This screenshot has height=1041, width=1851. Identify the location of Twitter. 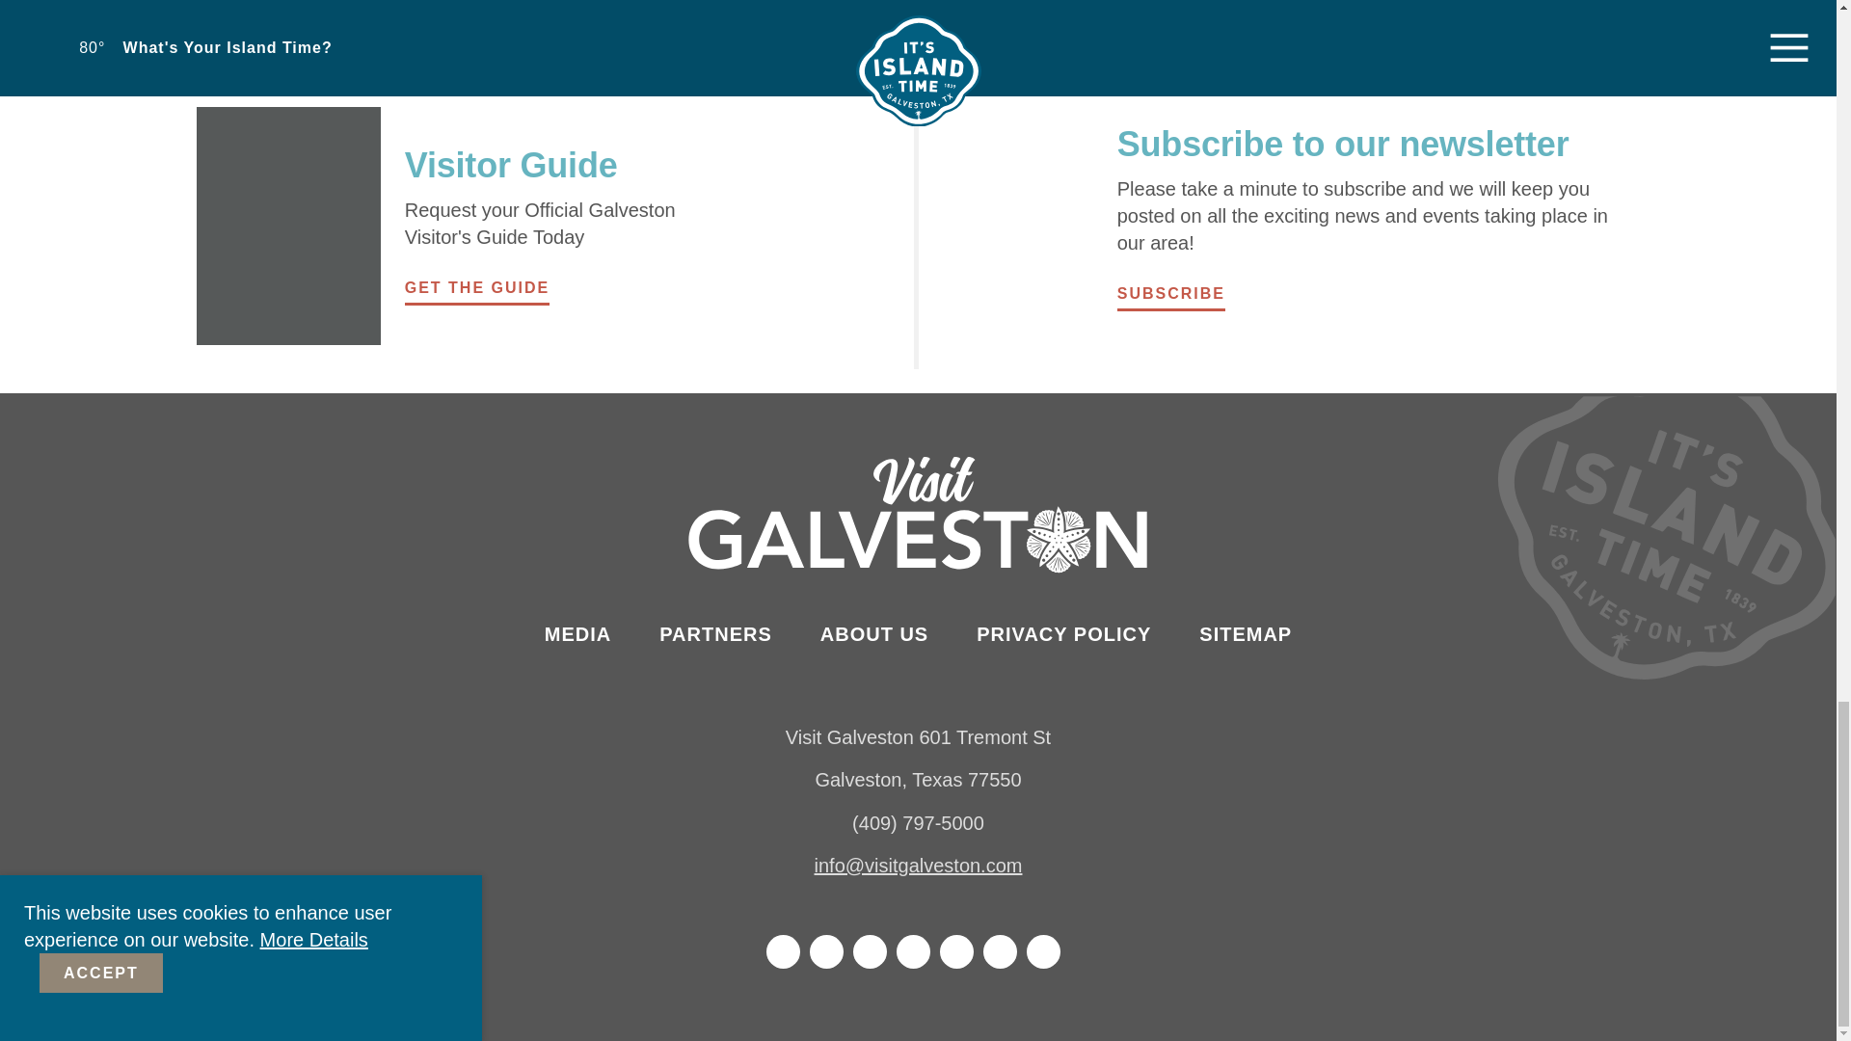
(870, 951).